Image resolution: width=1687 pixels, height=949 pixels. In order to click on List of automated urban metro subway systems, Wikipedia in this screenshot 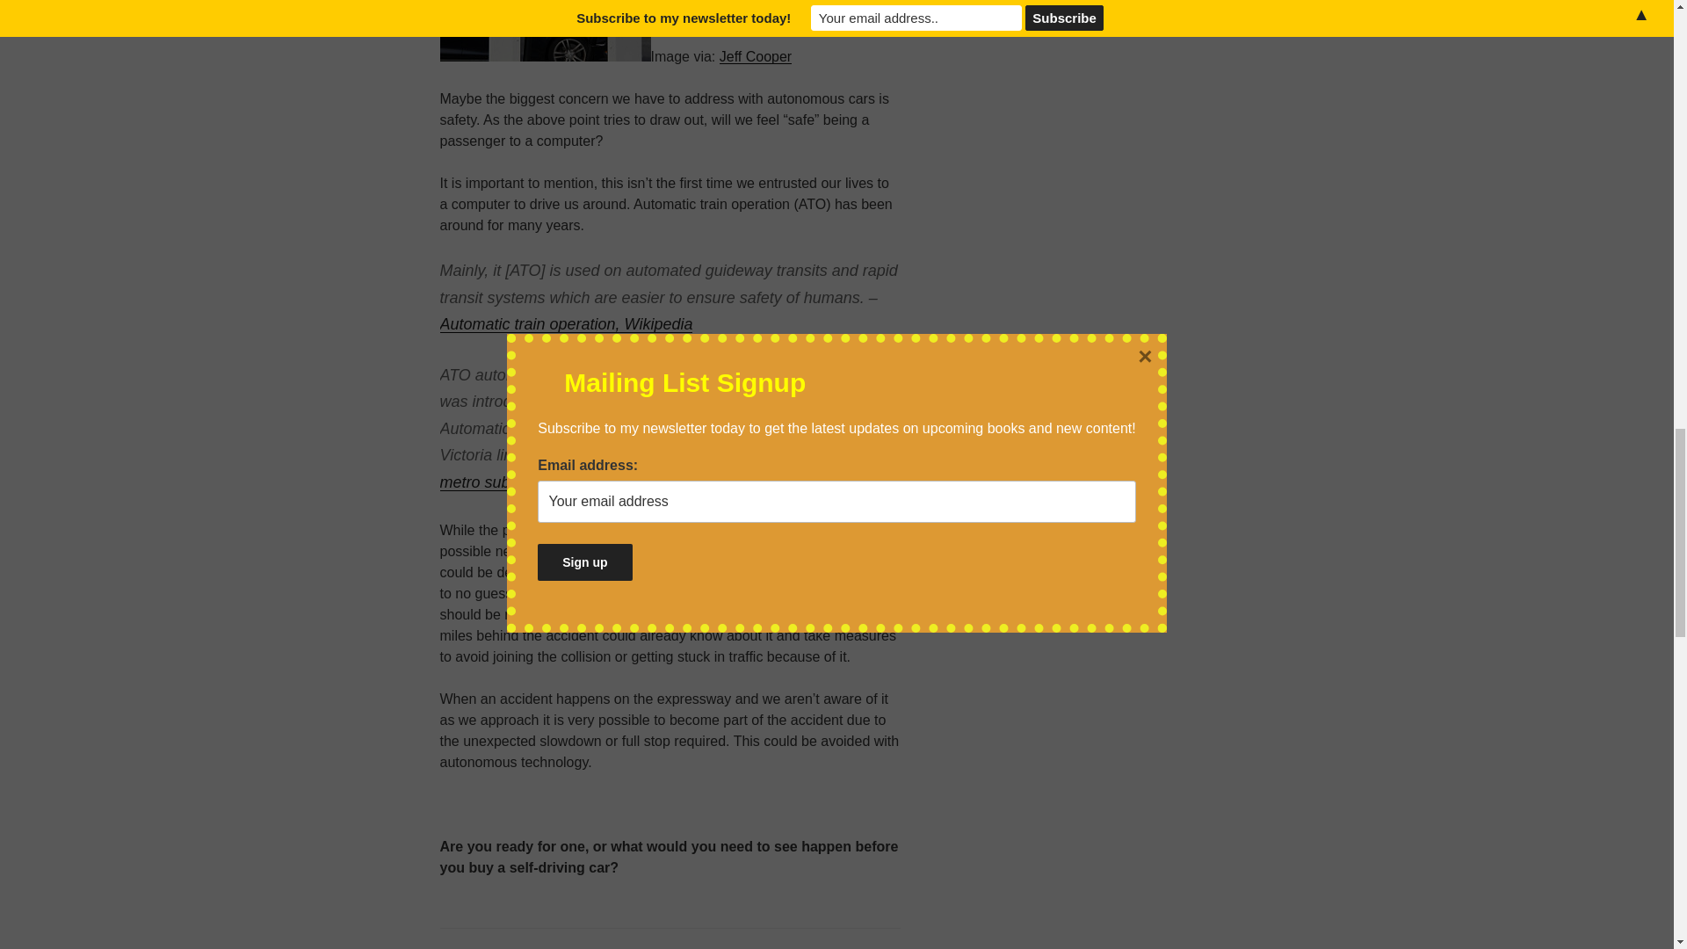, I will do `click(652, 468)`.